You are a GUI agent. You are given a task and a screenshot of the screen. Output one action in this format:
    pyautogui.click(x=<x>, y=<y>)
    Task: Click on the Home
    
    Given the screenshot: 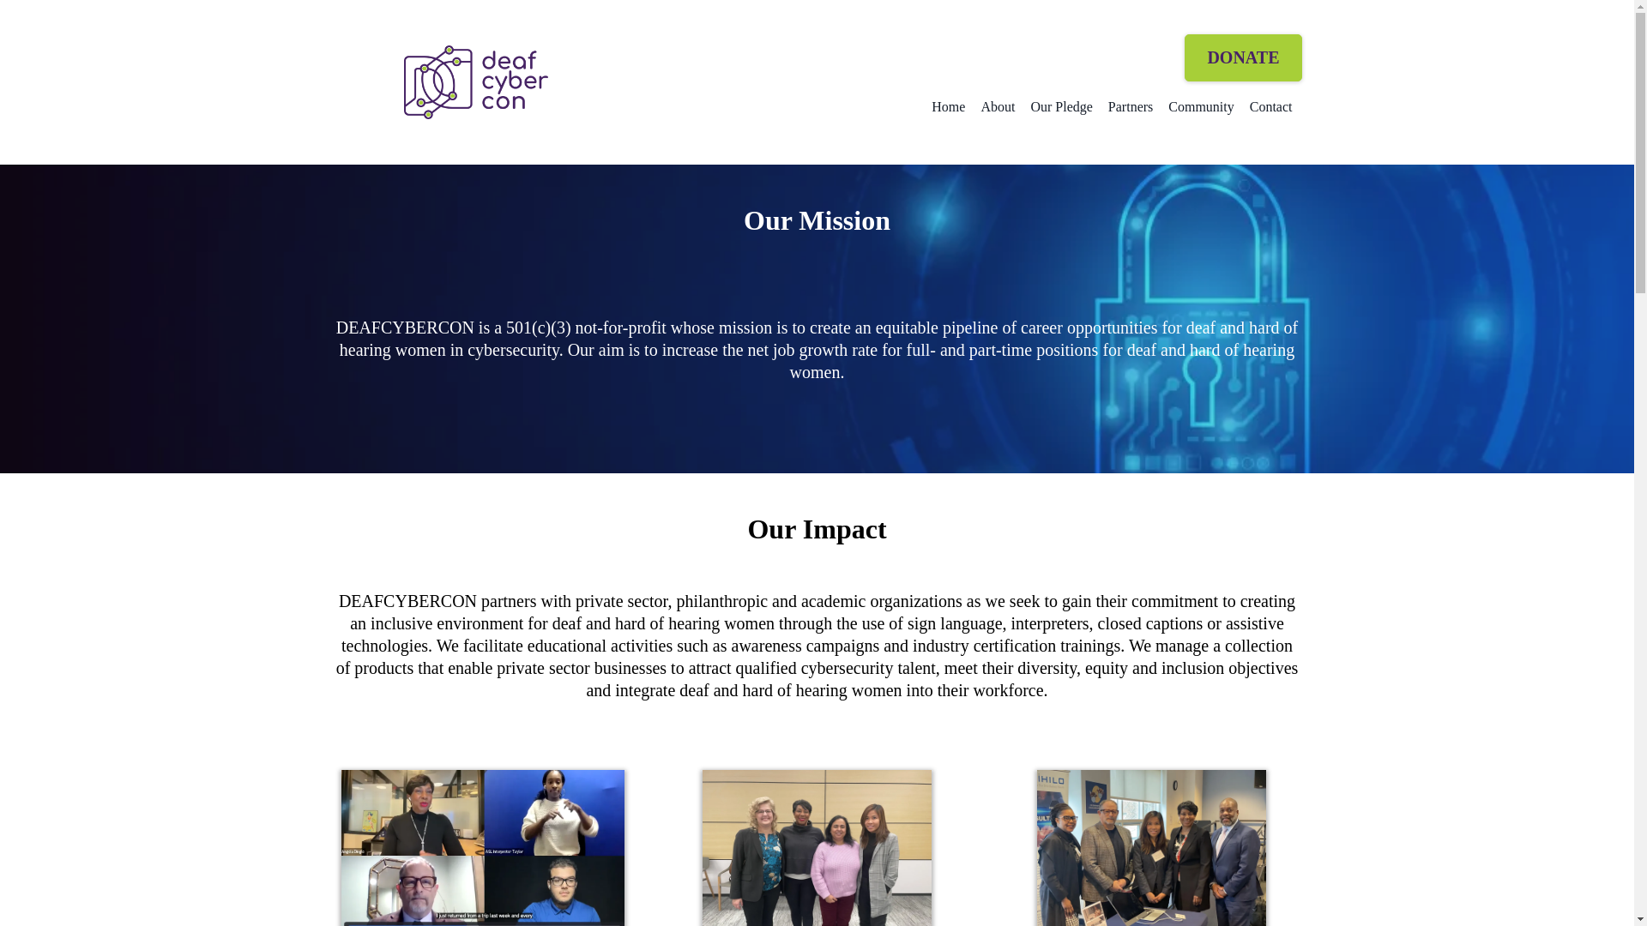 What is the action you would take?
    pyautogui.click(x=949, y=108)
    